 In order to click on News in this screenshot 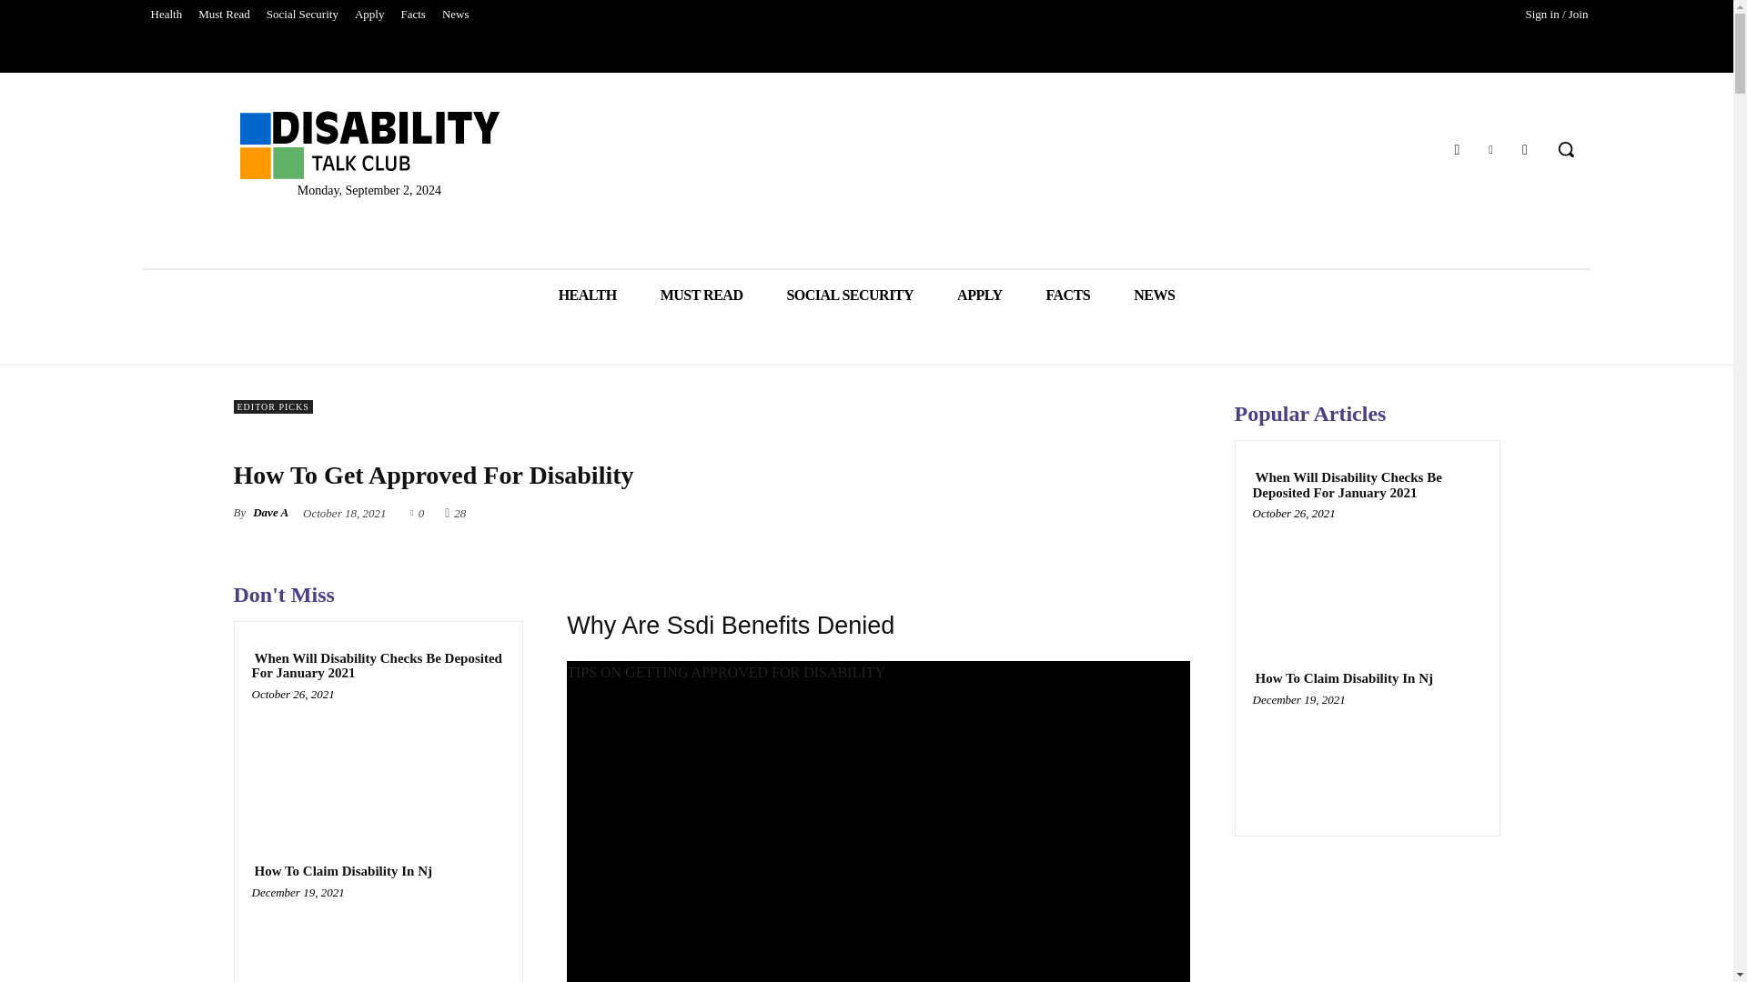, I will do `click(455, 15)`.